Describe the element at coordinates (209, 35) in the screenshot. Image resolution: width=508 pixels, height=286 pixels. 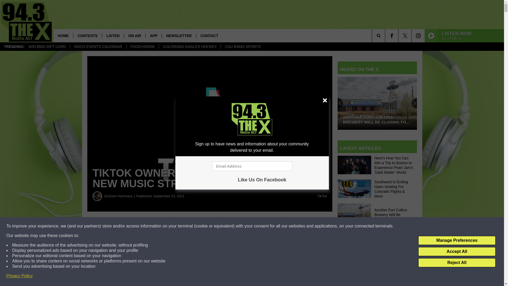
I see `CONTACT` at that location.